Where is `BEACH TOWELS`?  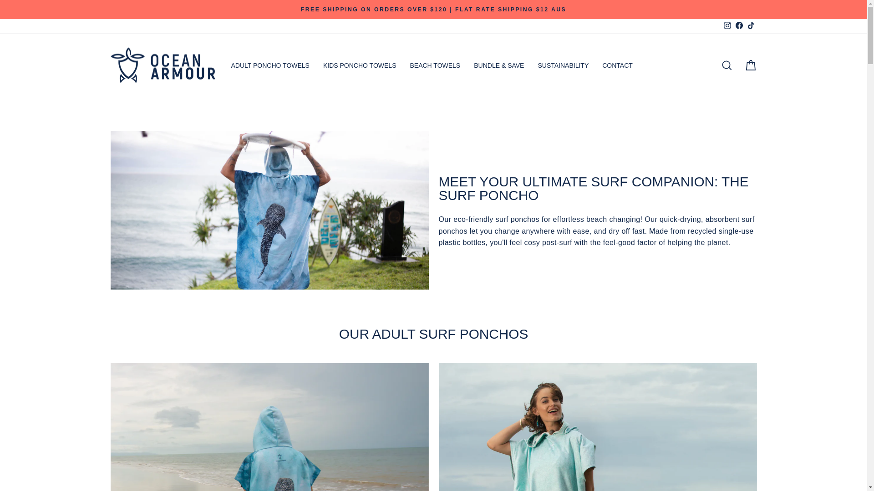
BEACH TOWELS is located at coordinates (435, 65).